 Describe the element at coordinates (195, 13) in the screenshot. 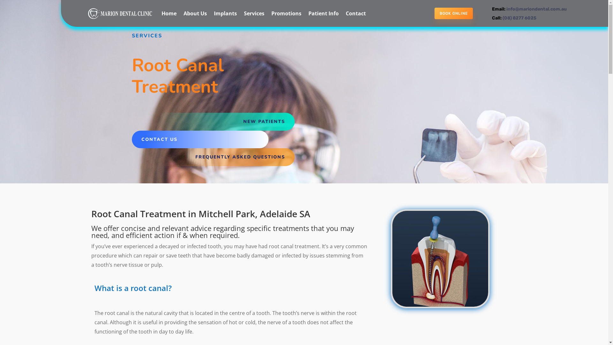

I see `About Us` at that location.